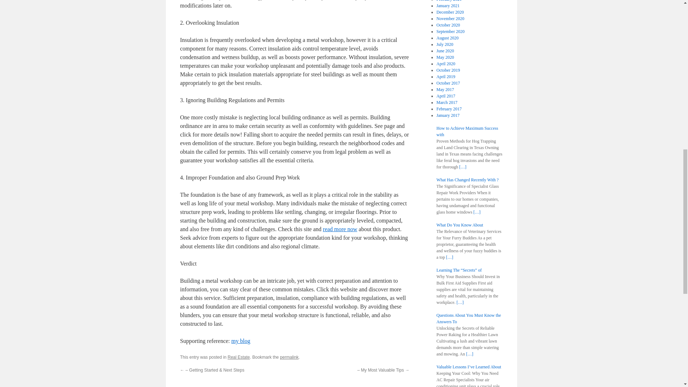 The image size is (688, 387). Describe the element at coordinates (289, 357) in the screenshot. I see `Permalink to Smart Ideas:  Revisited` at that location.